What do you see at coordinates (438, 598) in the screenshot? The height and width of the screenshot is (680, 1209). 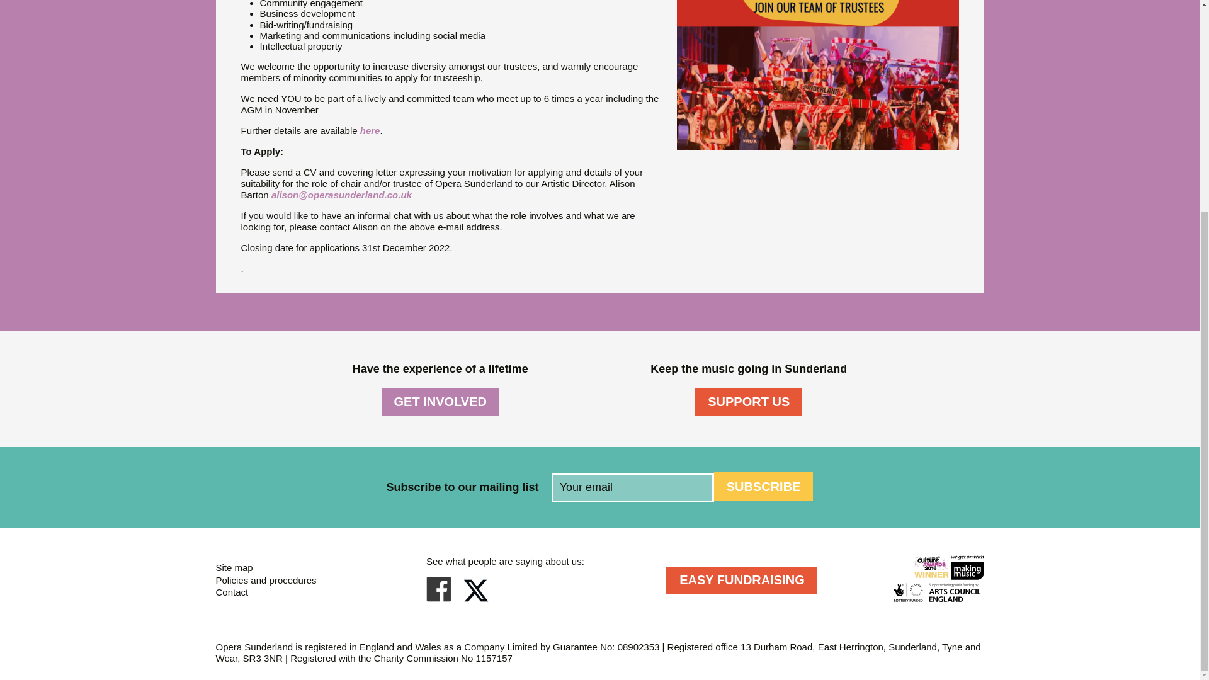 I see `Opera Sunderland Facebook` at bounding box center [438, 598].